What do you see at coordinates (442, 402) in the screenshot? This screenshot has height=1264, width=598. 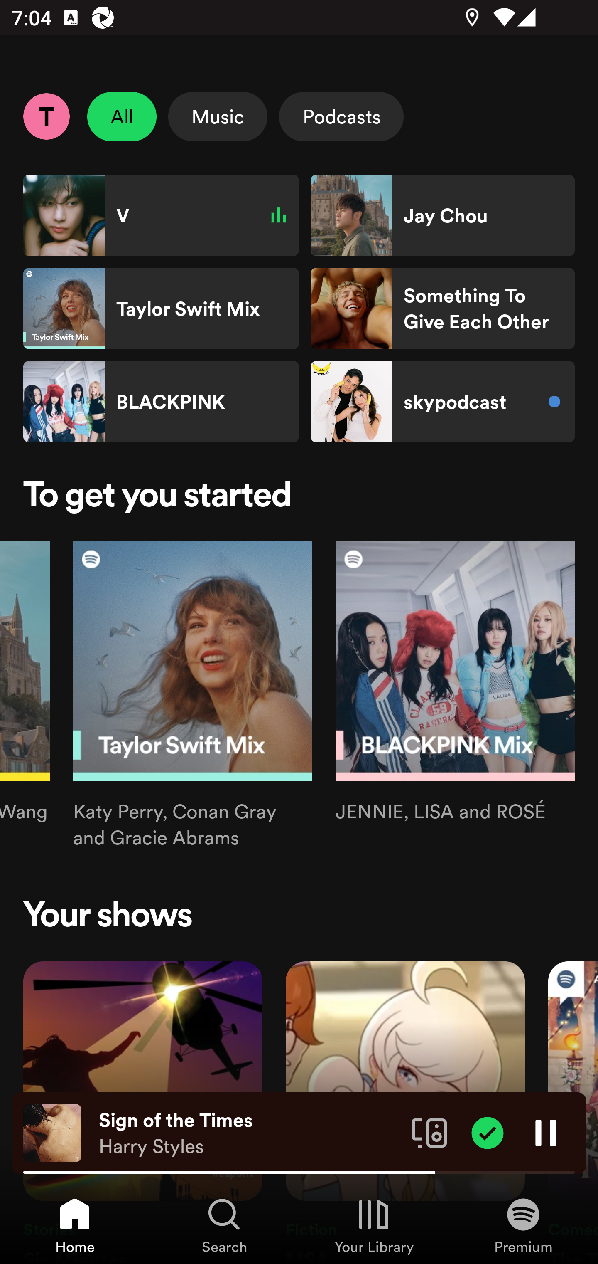 I see `skypodcast Shortcut skypodcast New content` at bounding box center [442, 402].